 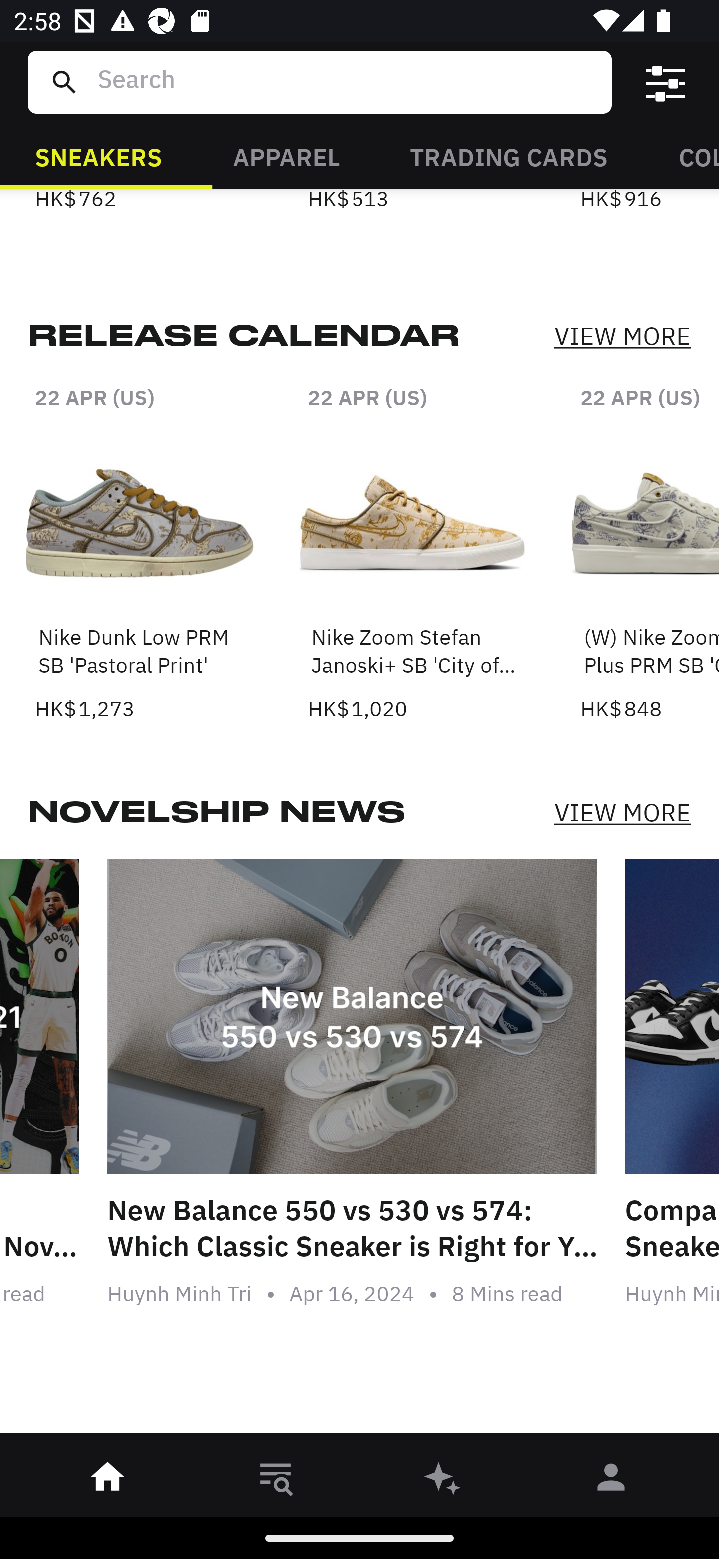 What do you see at coordinates (509, 156) in the screenshot?
I see `TRADING CARDS` at bounding box center [509, 156].